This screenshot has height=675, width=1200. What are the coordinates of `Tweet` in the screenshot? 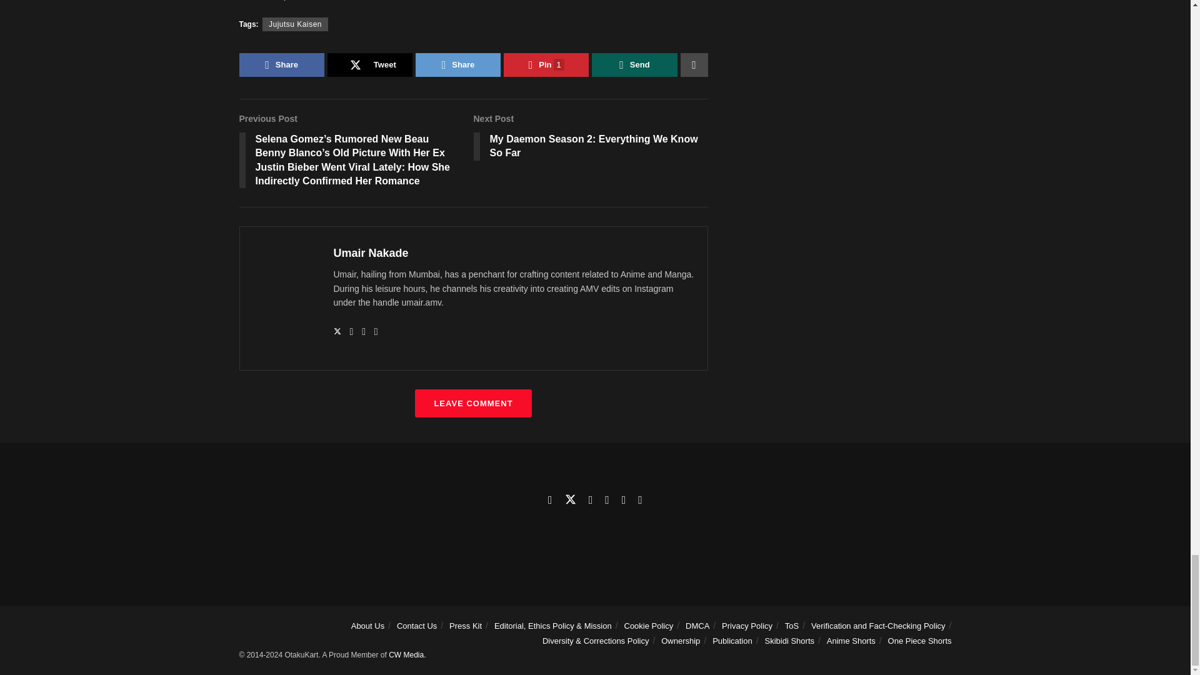 It's located at (295, 24).